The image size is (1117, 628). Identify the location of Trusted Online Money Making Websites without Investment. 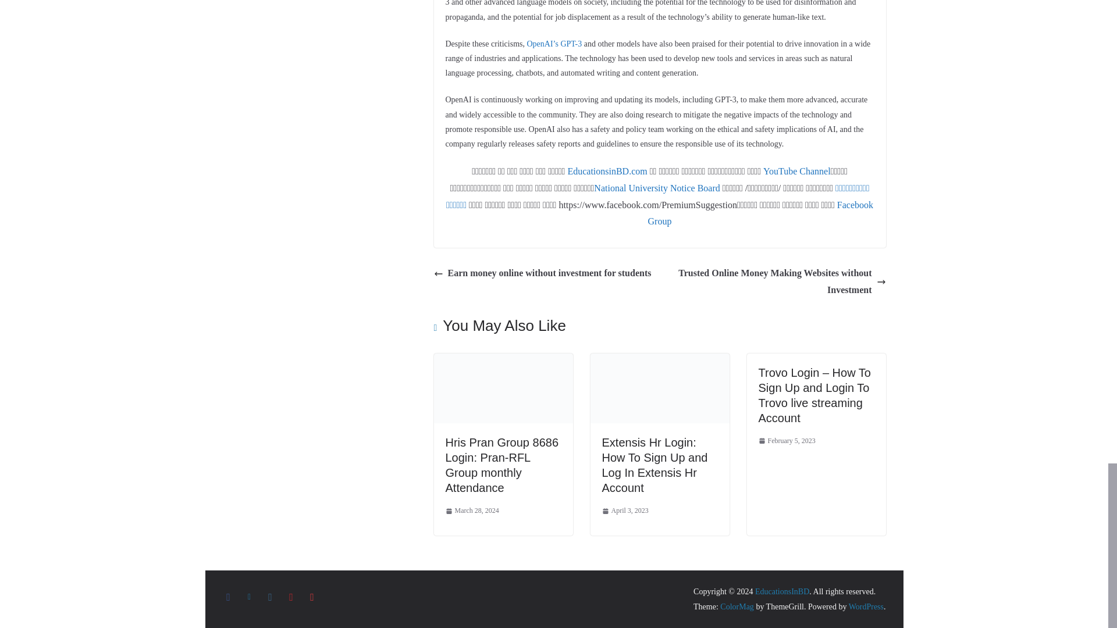
(776, 281).